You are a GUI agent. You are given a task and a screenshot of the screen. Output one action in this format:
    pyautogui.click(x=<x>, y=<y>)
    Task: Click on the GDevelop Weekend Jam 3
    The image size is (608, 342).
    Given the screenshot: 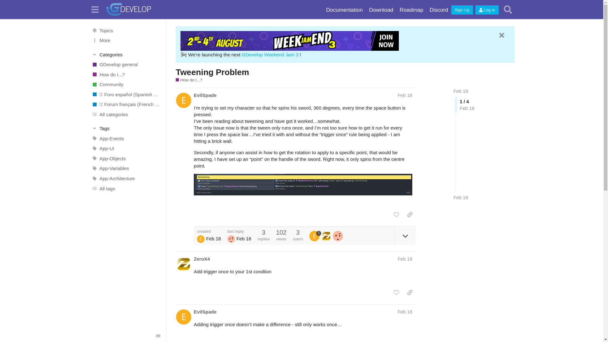 What is the action you would take?
    pyautogui.click(x=270, y=54)
    